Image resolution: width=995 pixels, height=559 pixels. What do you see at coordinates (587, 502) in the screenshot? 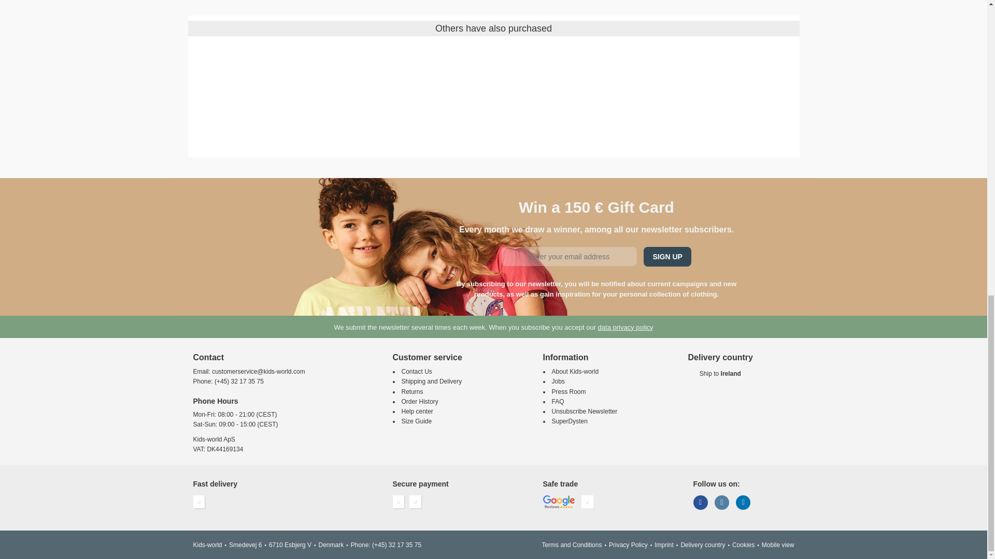
I see `CO2 Neutral Website` at bounding box center [587, 502].